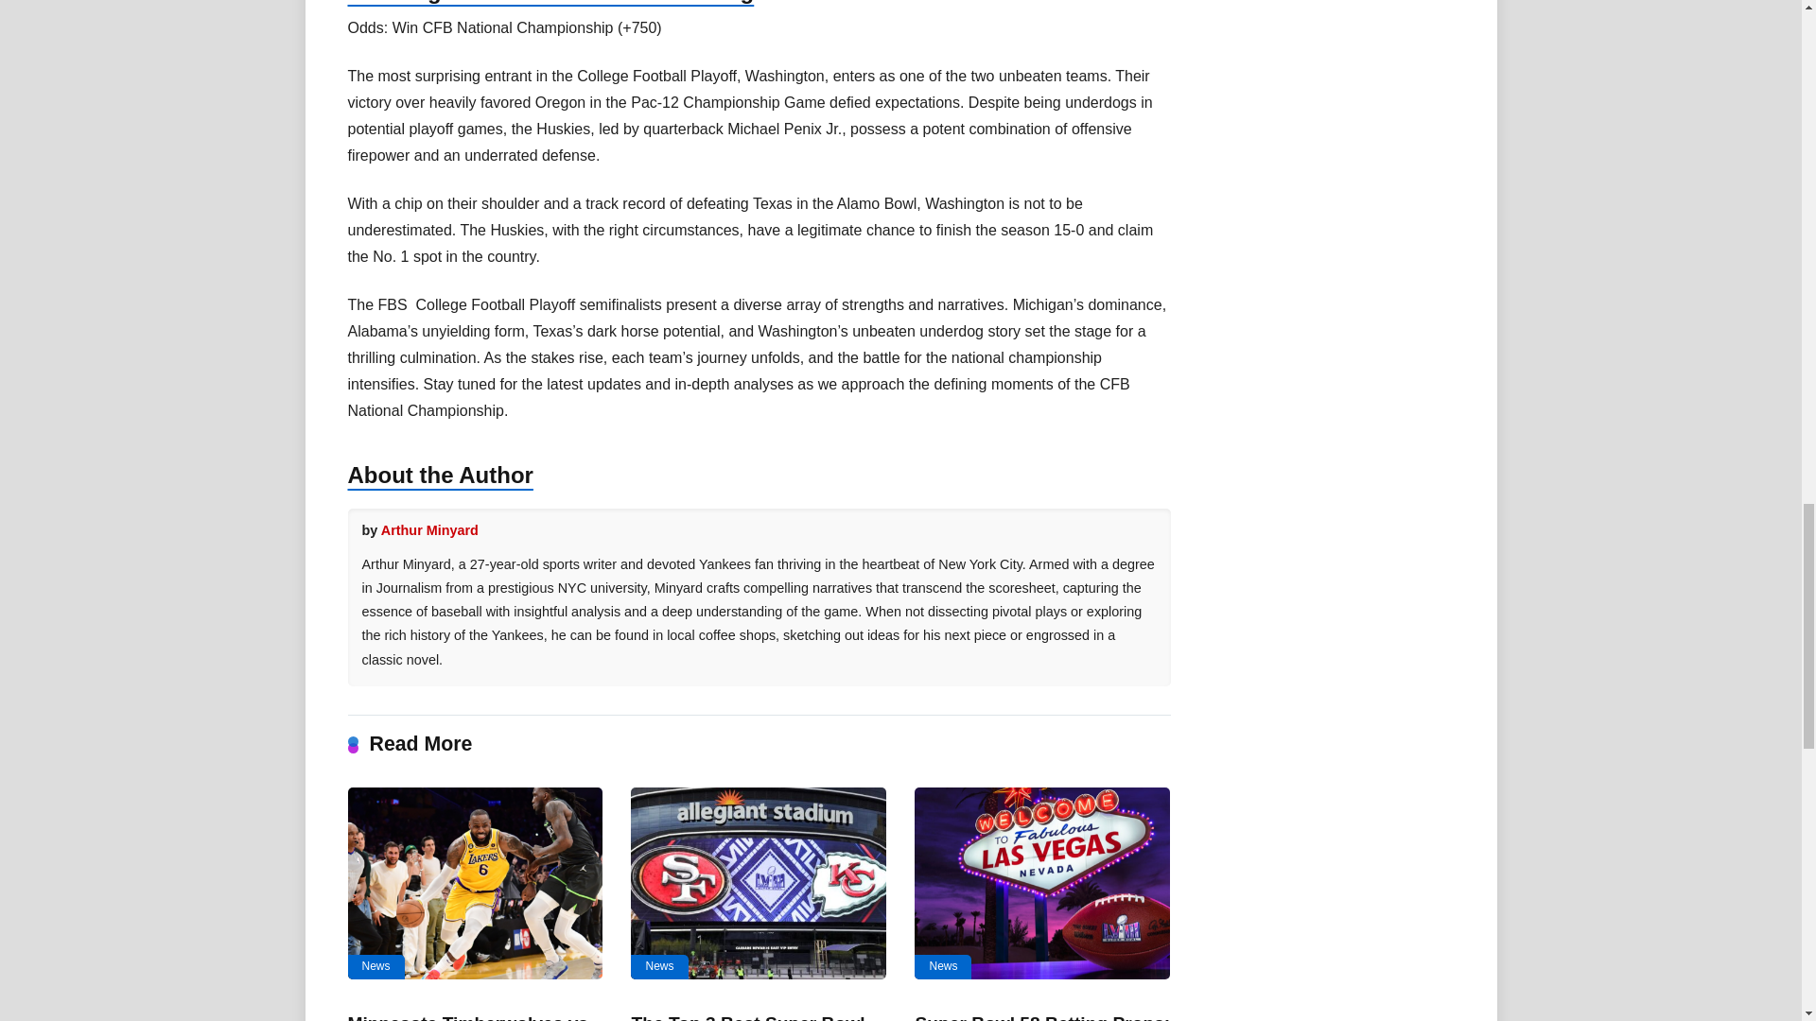 This screenshot has width=1816, height=1021. Describe the element at coordinates (1042, 883) in the screenshot. I see `Super Bowl 58 Betting Props: Two Unique Ideas` at that location.